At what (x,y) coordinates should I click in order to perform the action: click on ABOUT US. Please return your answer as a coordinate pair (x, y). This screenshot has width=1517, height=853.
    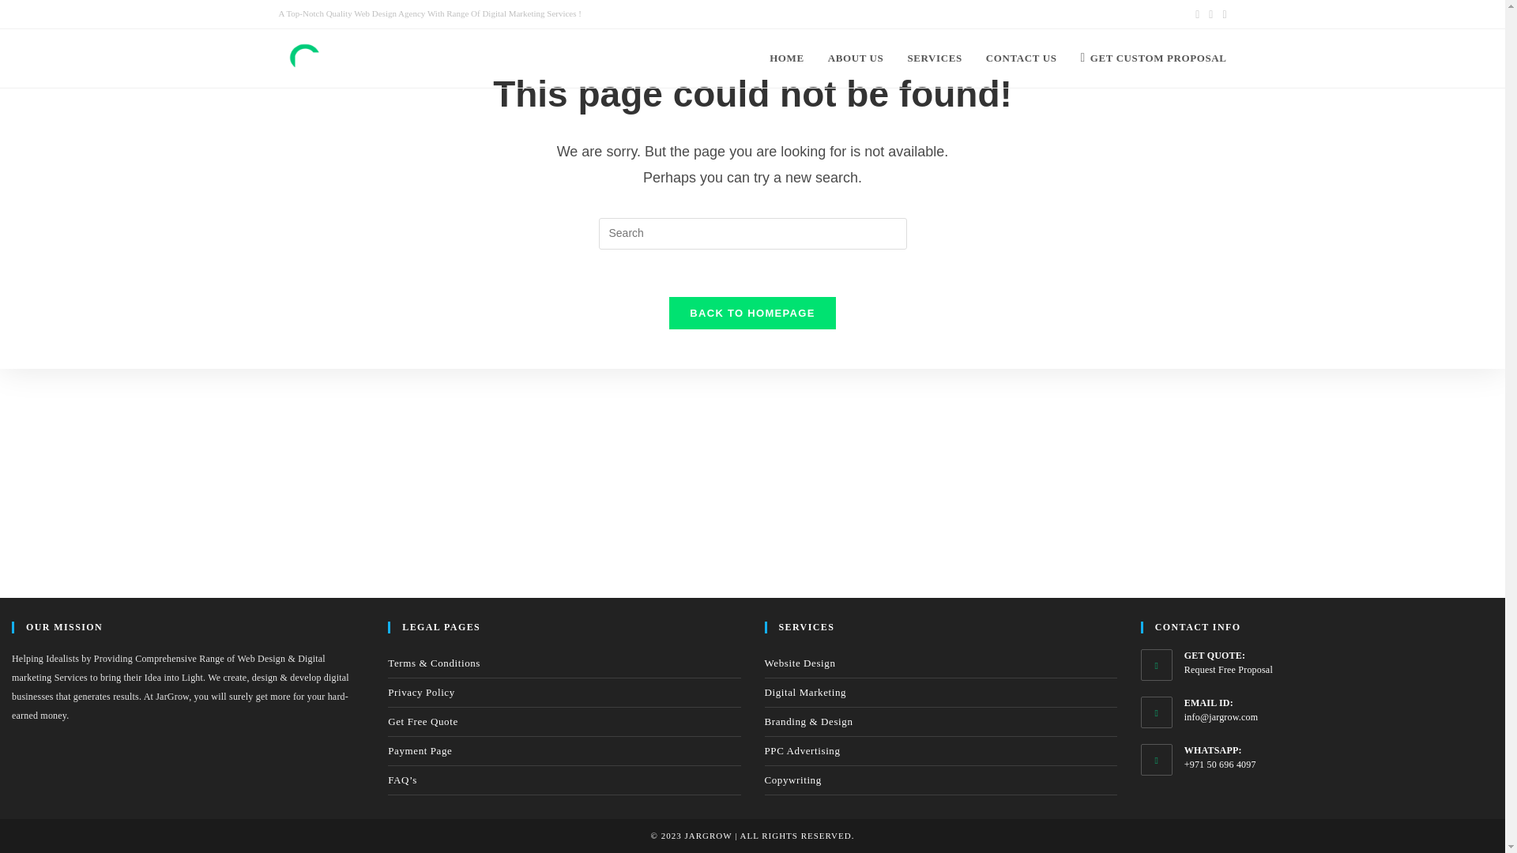
    Looking at the image, I should click on (856, 58).